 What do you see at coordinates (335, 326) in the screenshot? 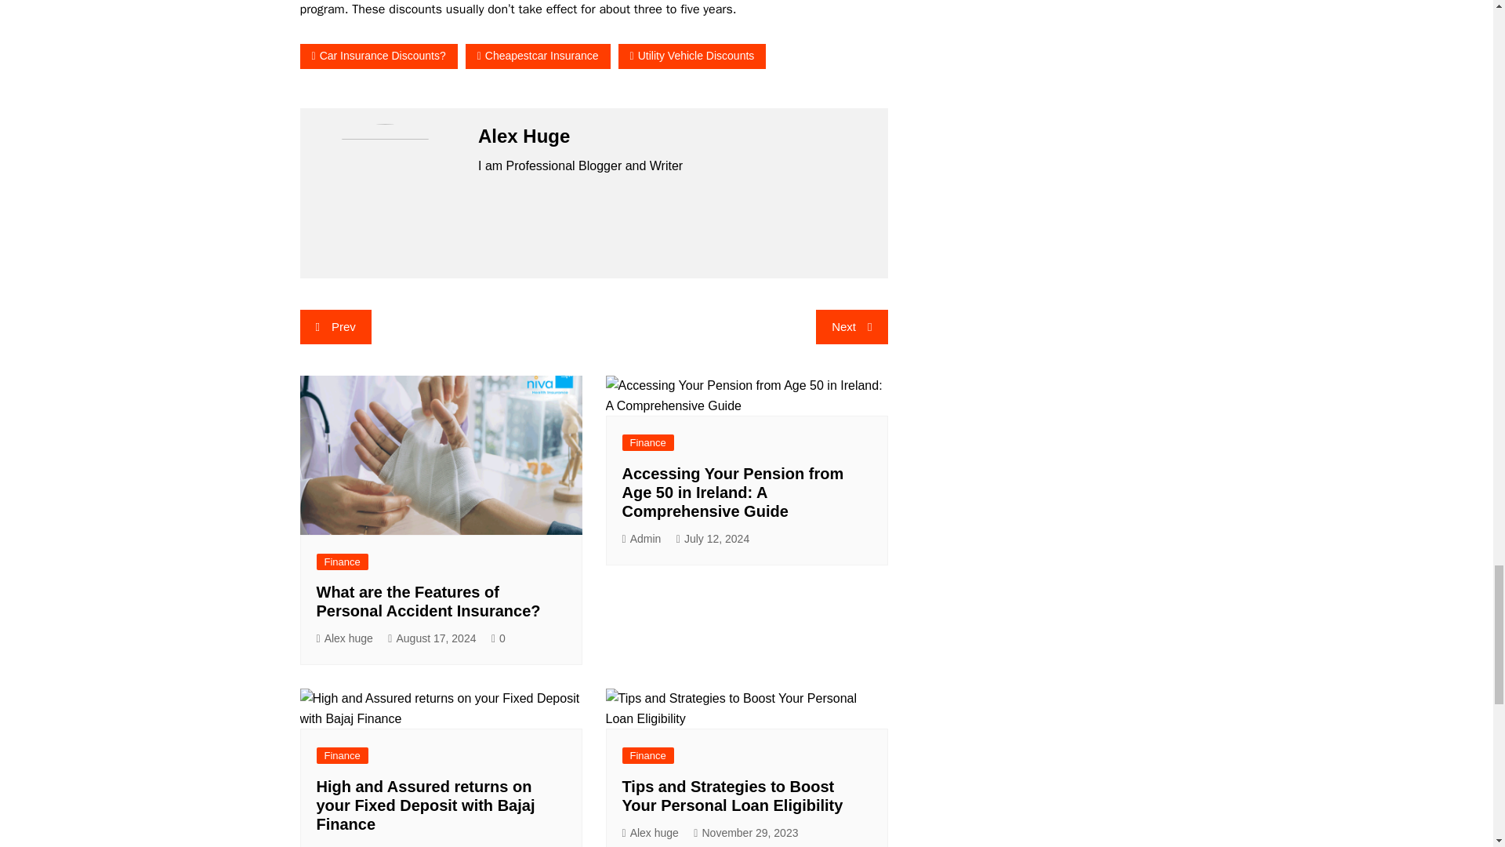
I see `Prev` at bounding box center [335, 326].